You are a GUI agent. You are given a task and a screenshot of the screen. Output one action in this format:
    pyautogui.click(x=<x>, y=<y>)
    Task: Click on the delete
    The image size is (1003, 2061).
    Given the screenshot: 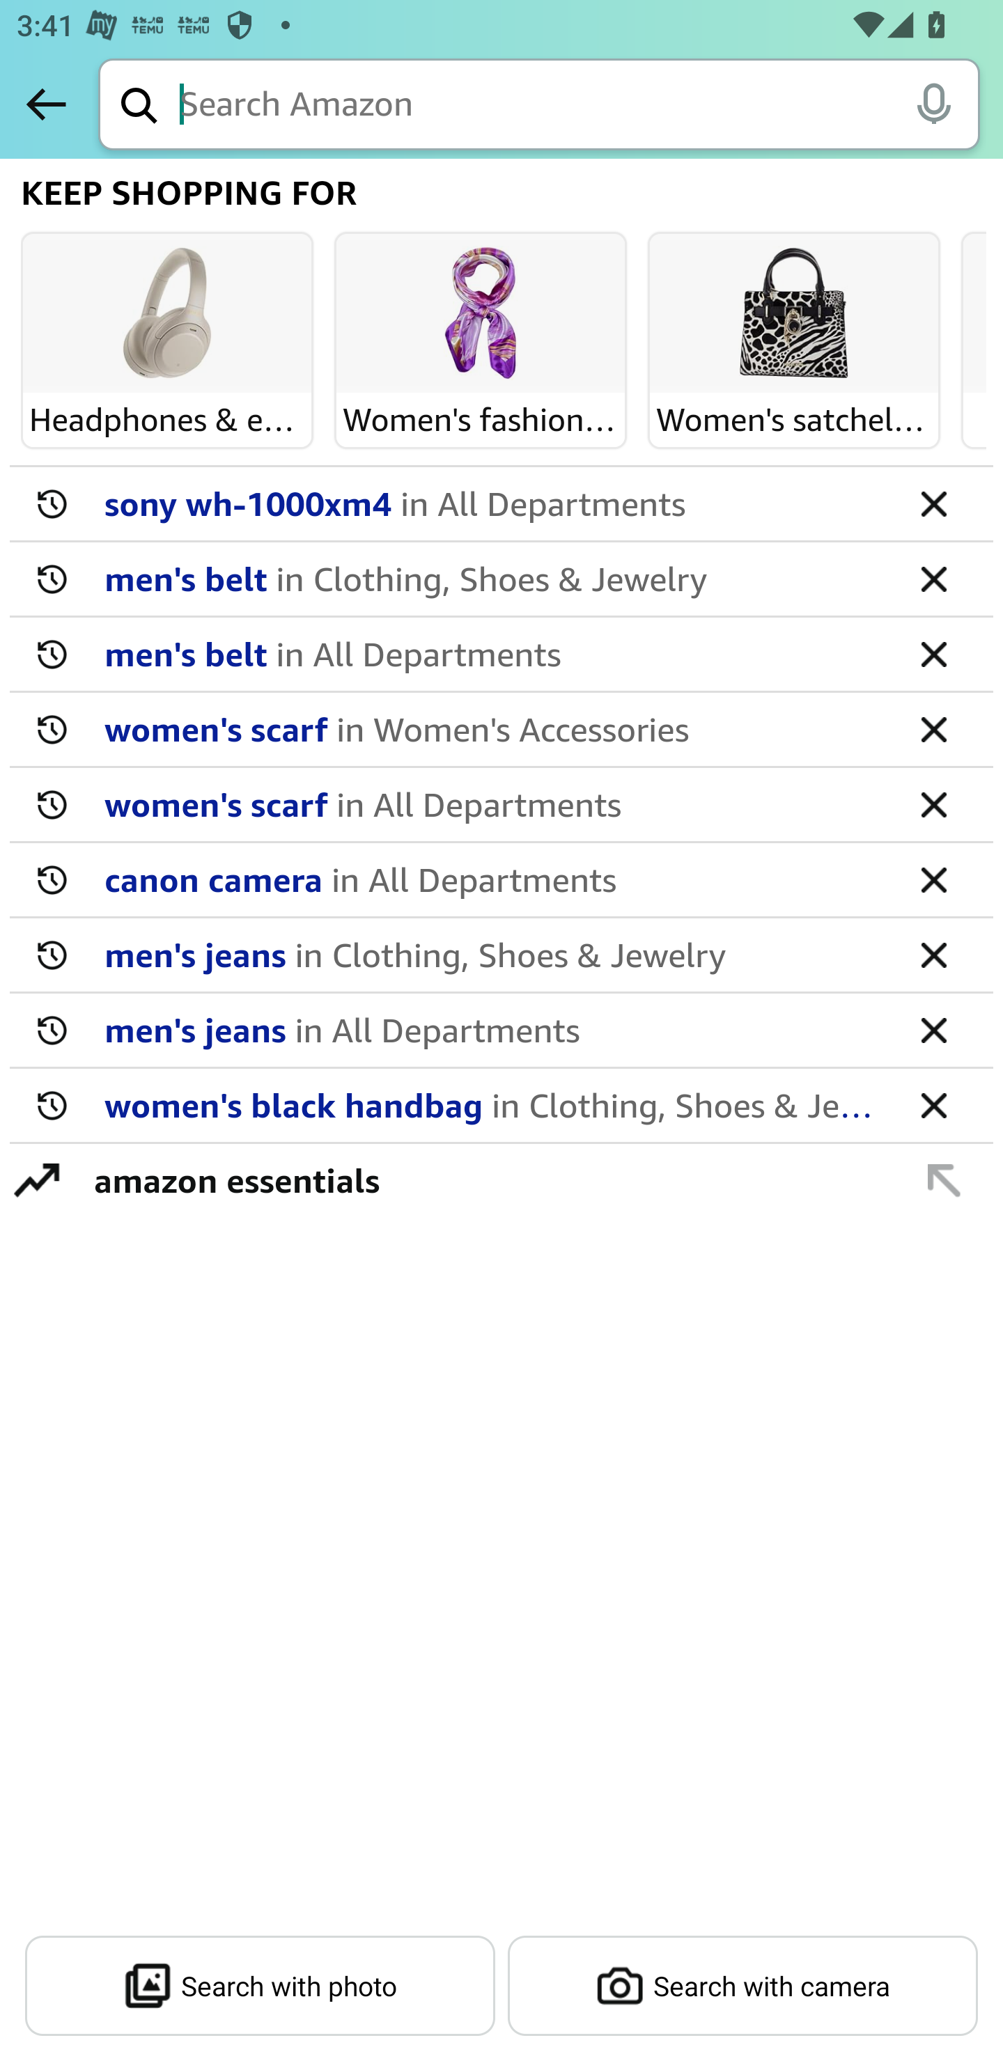 What is the action you would take?
    pyautogui.click(x=933, y=1029)
    